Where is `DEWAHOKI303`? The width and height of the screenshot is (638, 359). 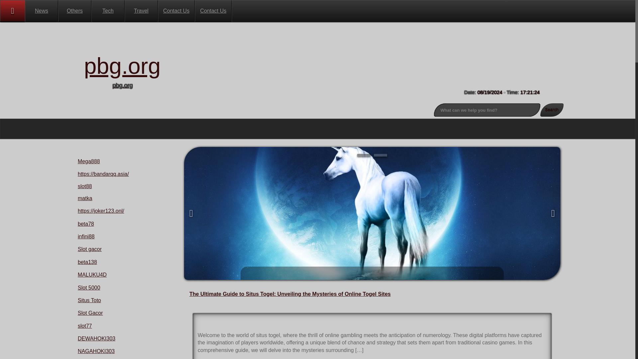 DEWAHOKI303 is located at coordinates (96, 338).